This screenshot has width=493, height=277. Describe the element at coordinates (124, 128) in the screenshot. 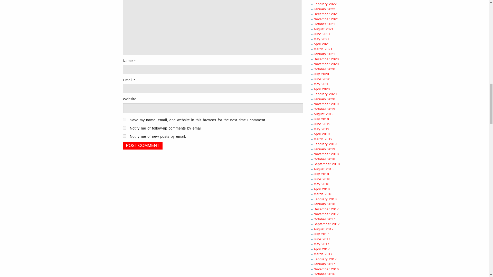

I see `subscribe` at that location.